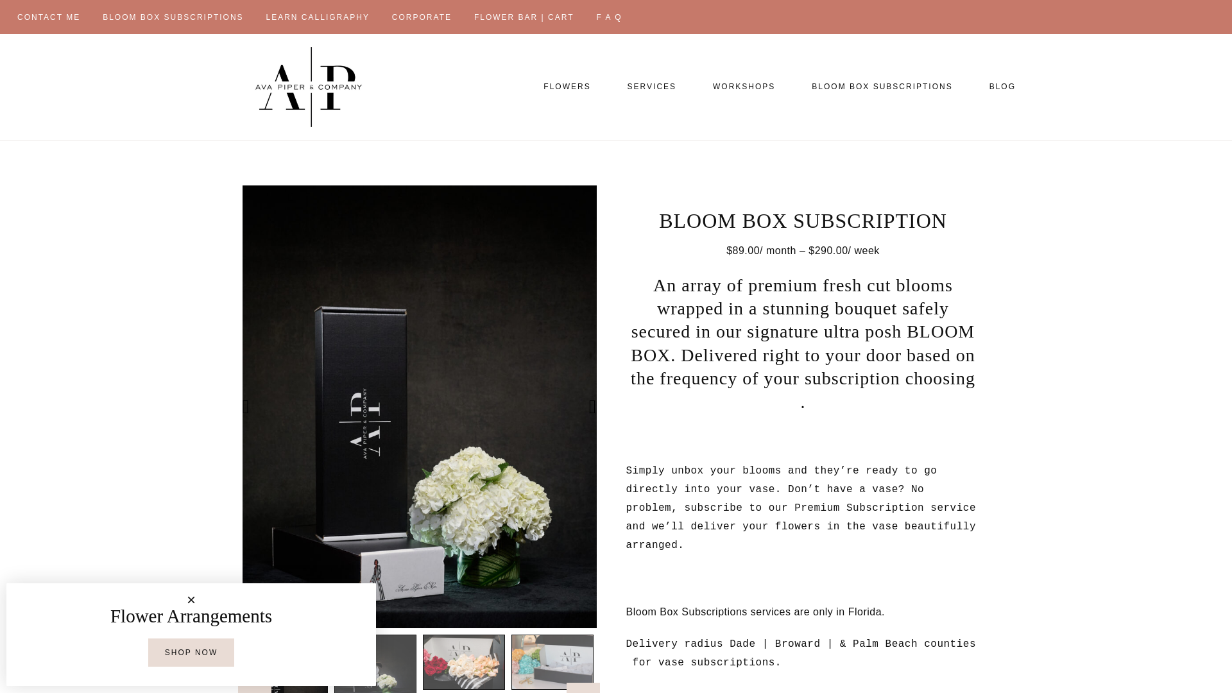 The image size is (1232, 693). Describe the element at coordinates (996, 86) in the screenshot. I see `BLOG` at that location.